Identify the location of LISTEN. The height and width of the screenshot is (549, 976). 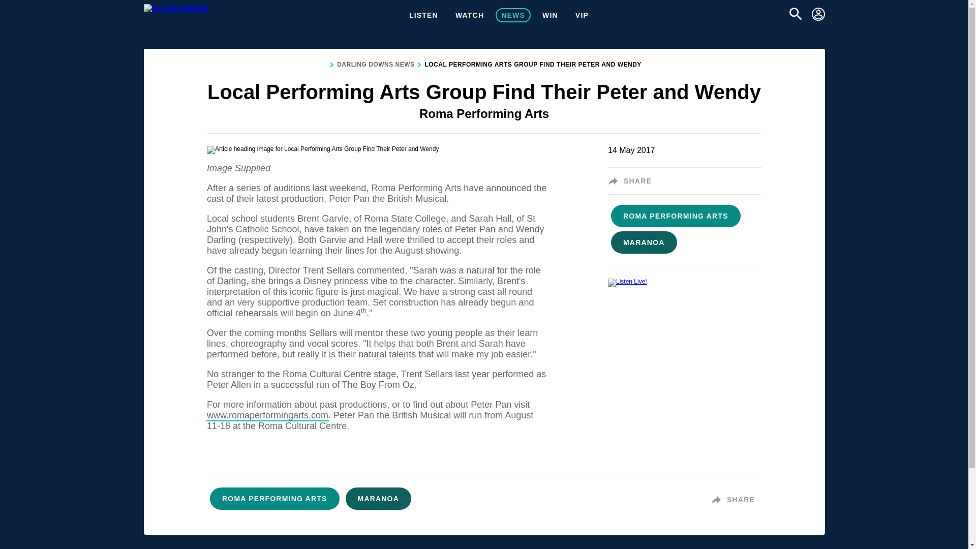
(424, 15).